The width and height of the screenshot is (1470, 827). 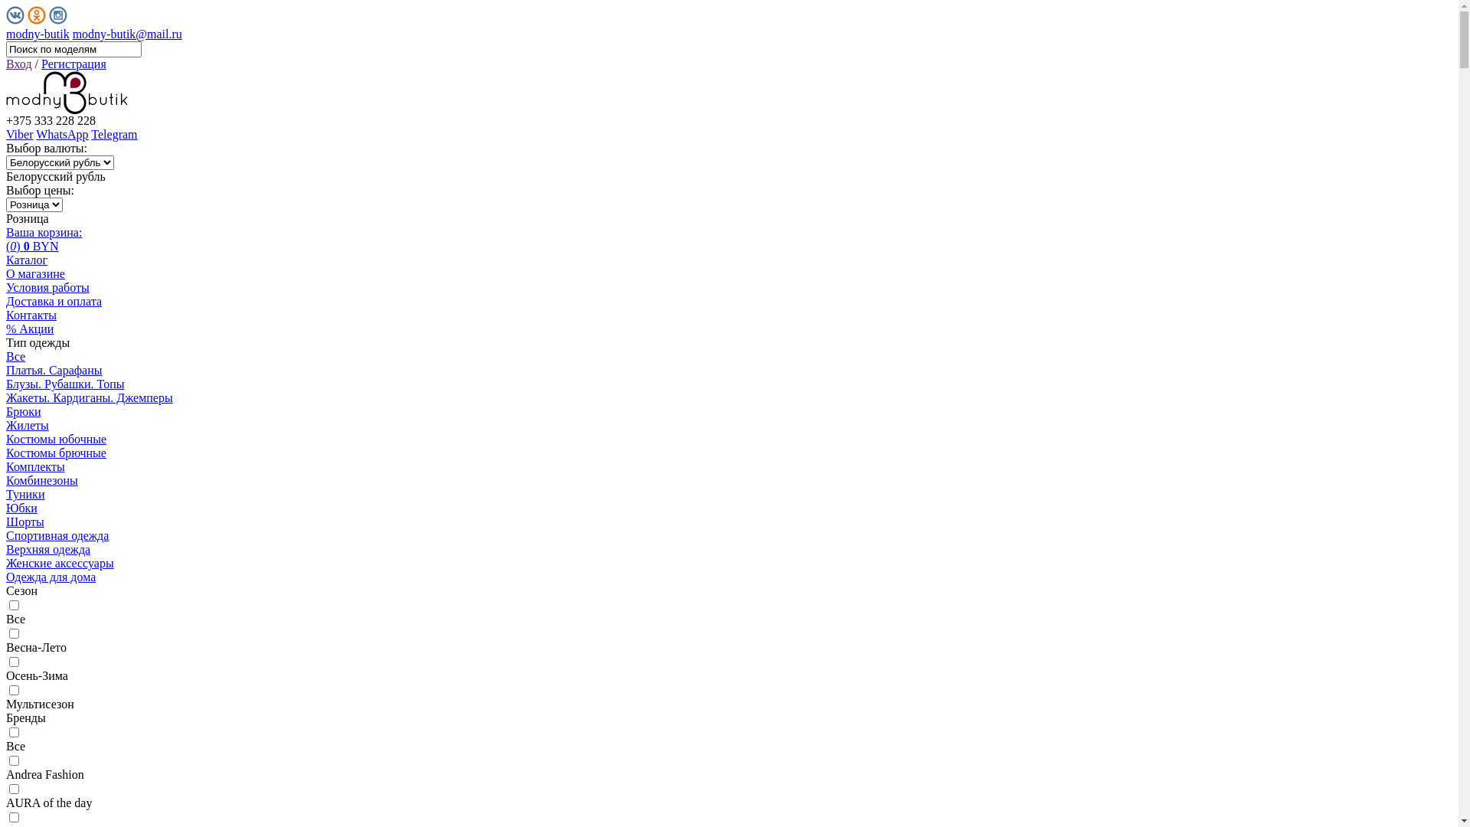 I want to click on modny-butik, so click(x=38, y=34).